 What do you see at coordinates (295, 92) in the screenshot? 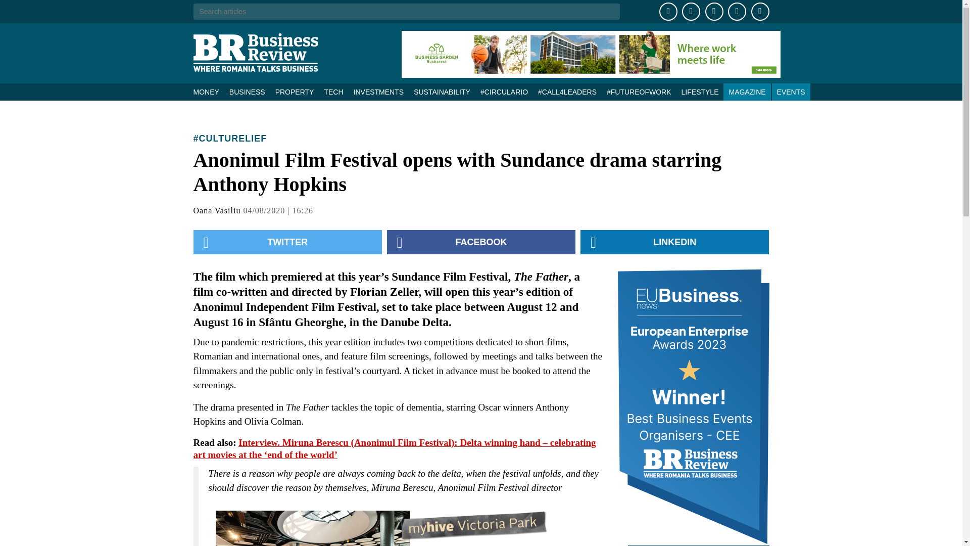
I see `PROPERTY` at bounding box center [295, 92].